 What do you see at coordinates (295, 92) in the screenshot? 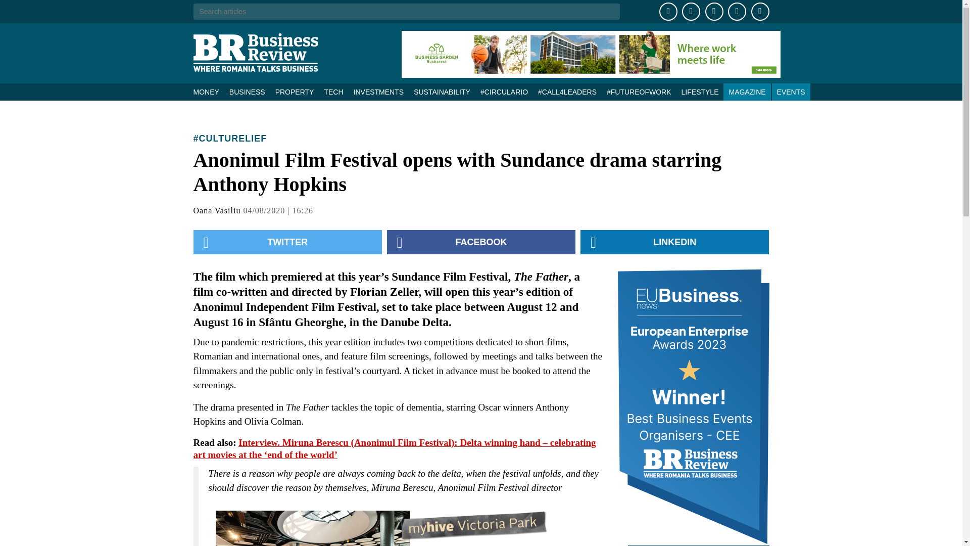
I see `PROPERTY` at bounding box center [295, 92].